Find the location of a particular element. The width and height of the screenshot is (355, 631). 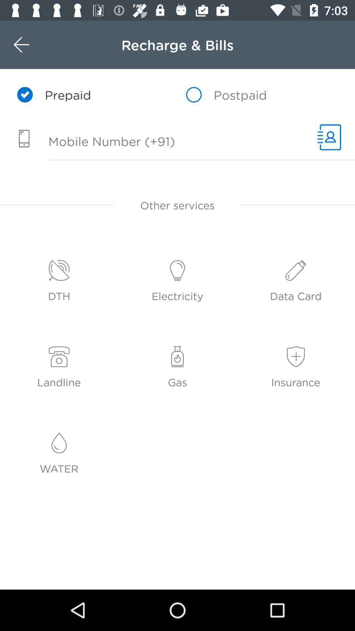

enter the mobile number is located at coordinates (155, 142).